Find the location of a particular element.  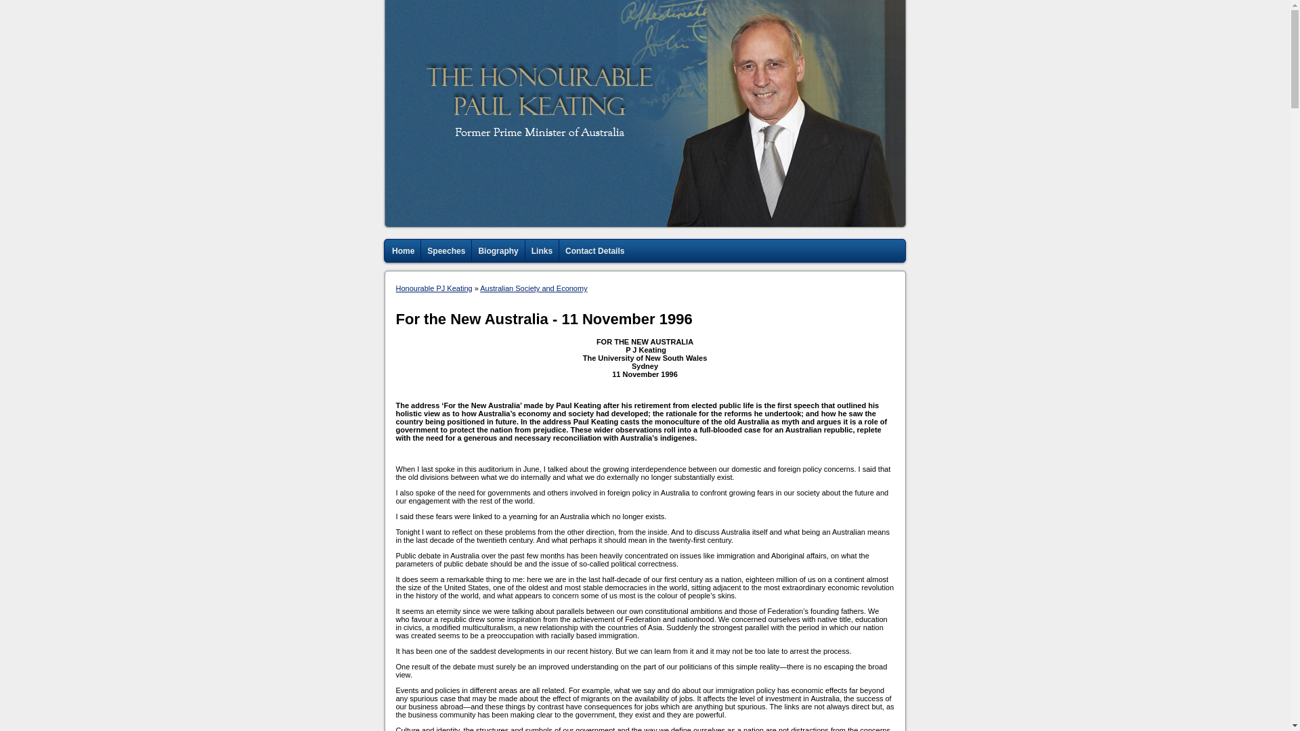

Speeches is located at coordinates (446, 250).